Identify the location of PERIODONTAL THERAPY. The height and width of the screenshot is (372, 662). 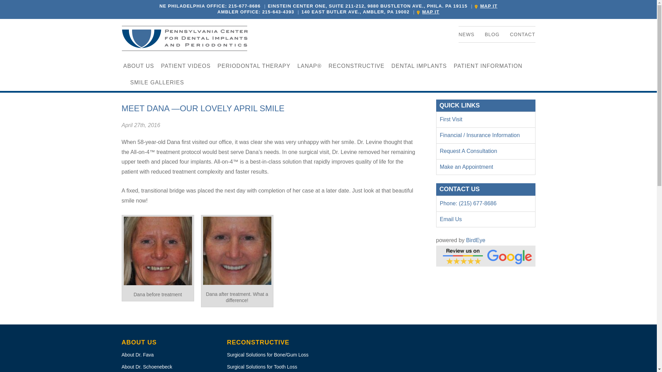
(254, 66).